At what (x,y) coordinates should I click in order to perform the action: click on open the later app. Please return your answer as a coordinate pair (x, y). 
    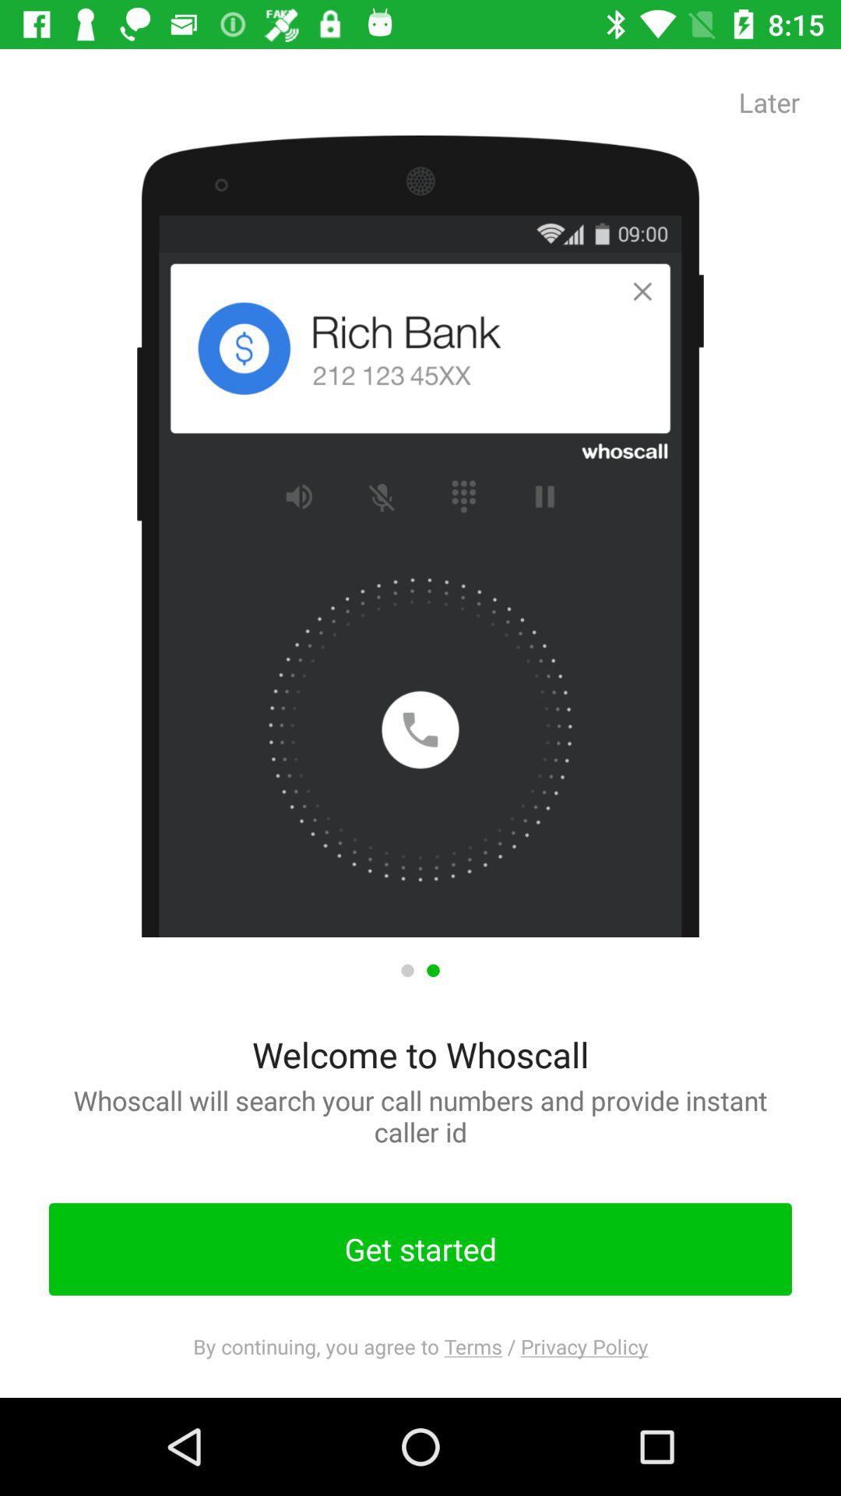
    Looking at the image, I should click on (769, 101).